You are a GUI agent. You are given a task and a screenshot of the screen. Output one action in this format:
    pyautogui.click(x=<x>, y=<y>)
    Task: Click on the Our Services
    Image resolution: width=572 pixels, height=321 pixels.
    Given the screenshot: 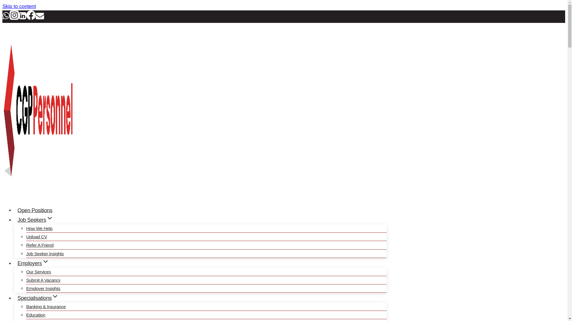 What is the action you would take?
    pyautogui.click(x=38, y=272)
    